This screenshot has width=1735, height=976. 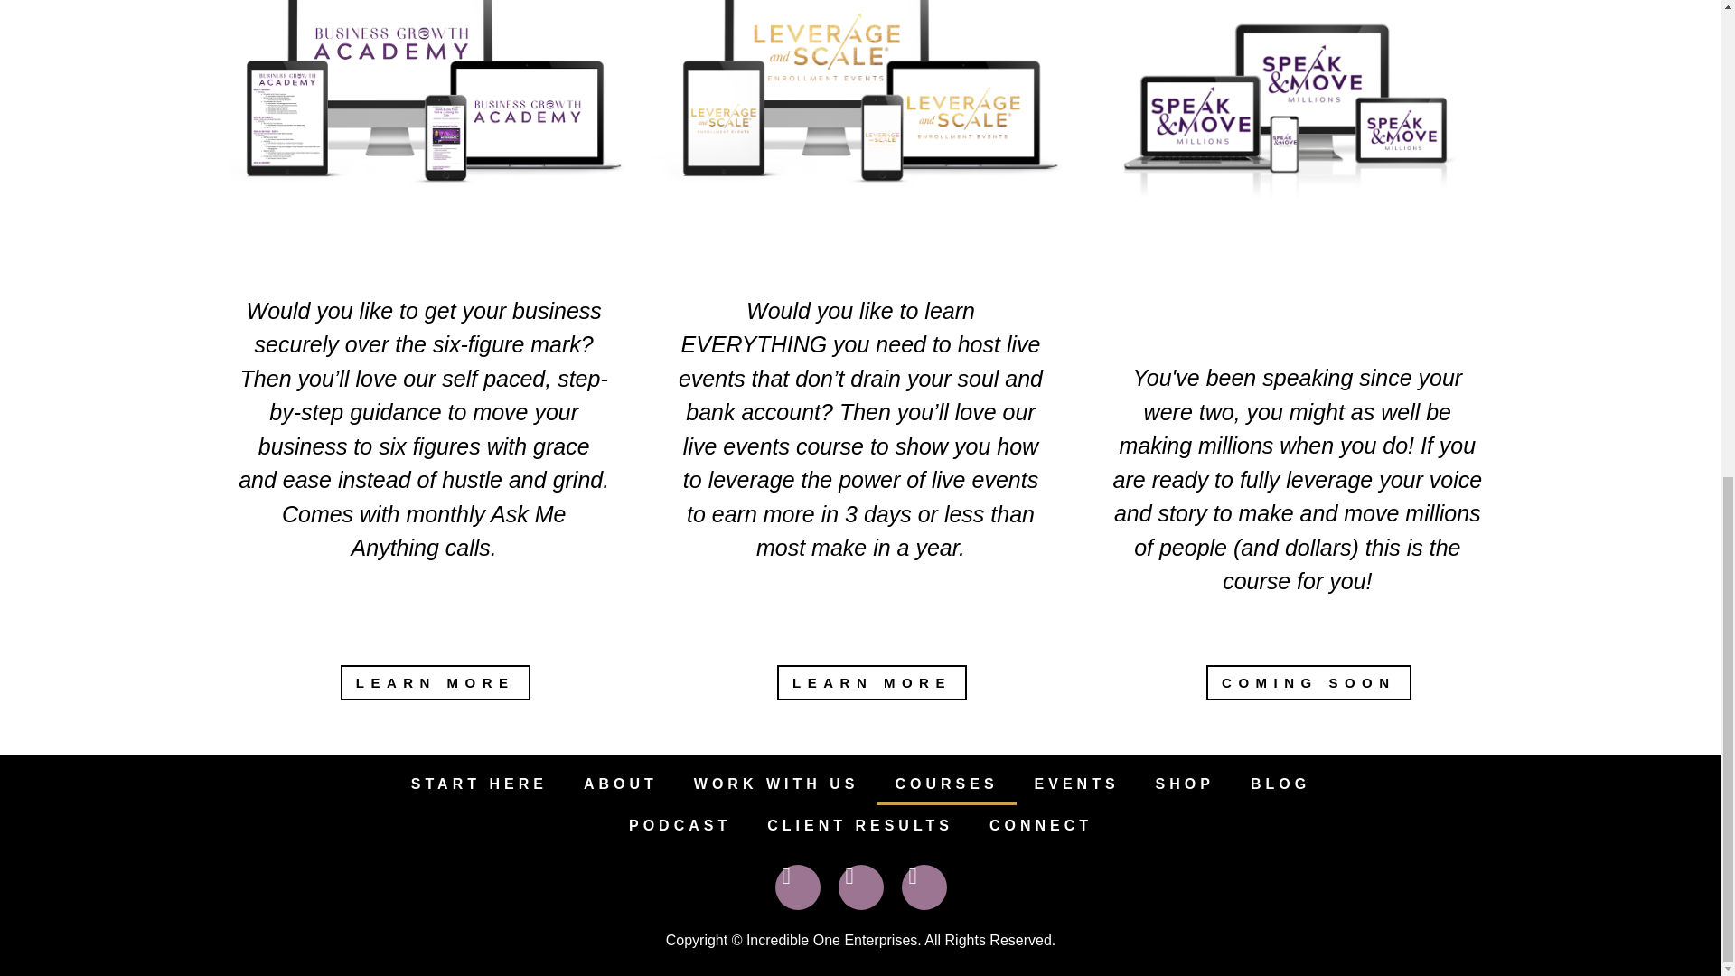 I want to click on ABOUT, so click(x=620, y=784).